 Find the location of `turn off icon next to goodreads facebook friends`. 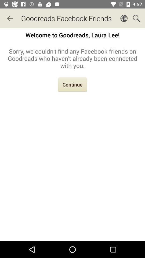

turn off icon next to goodreads facebook friends is located at coordinates (10, 18).